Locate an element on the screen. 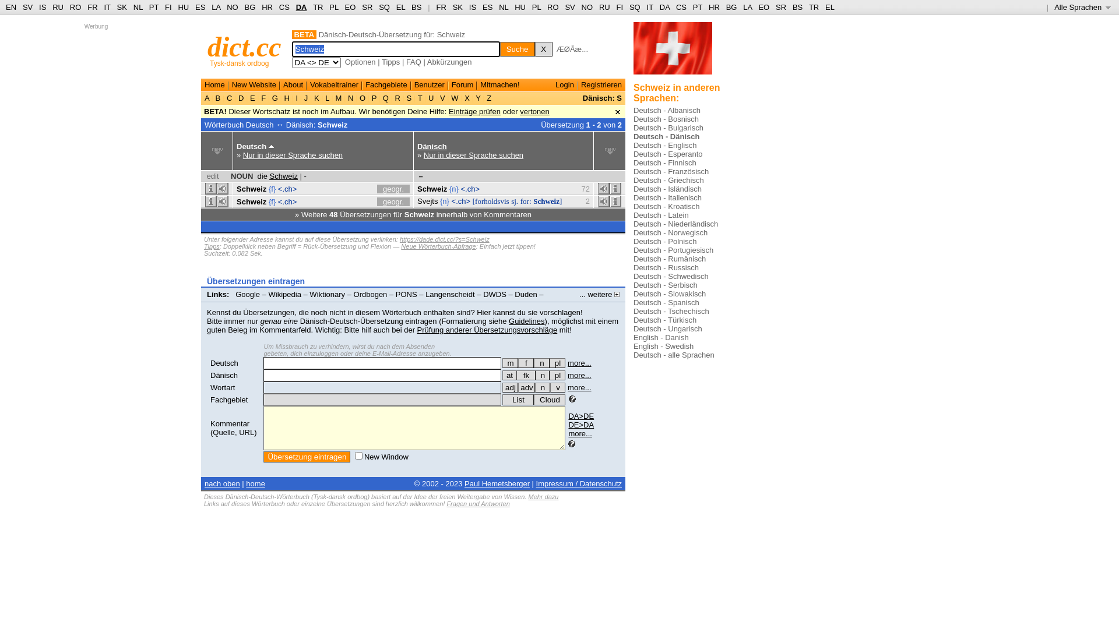  G is located at coordinates (275, 98).